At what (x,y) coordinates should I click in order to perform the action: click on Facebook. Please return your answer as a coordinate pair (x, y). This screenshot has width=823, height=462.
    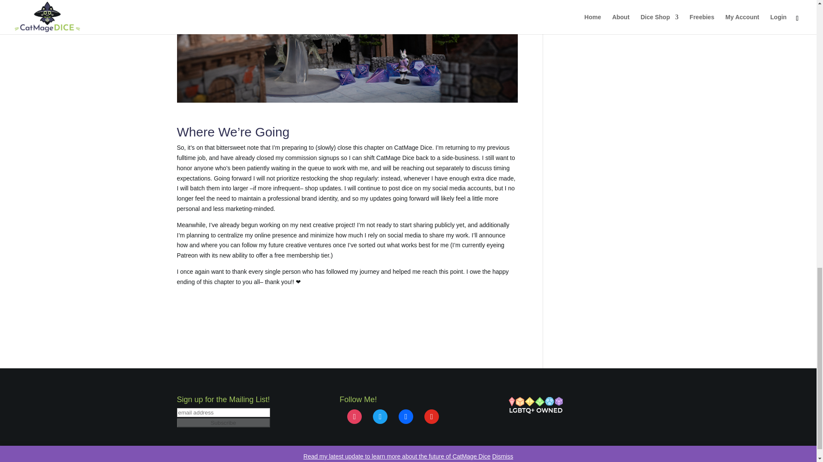
    Looking at the image, I should click on (405, 416).